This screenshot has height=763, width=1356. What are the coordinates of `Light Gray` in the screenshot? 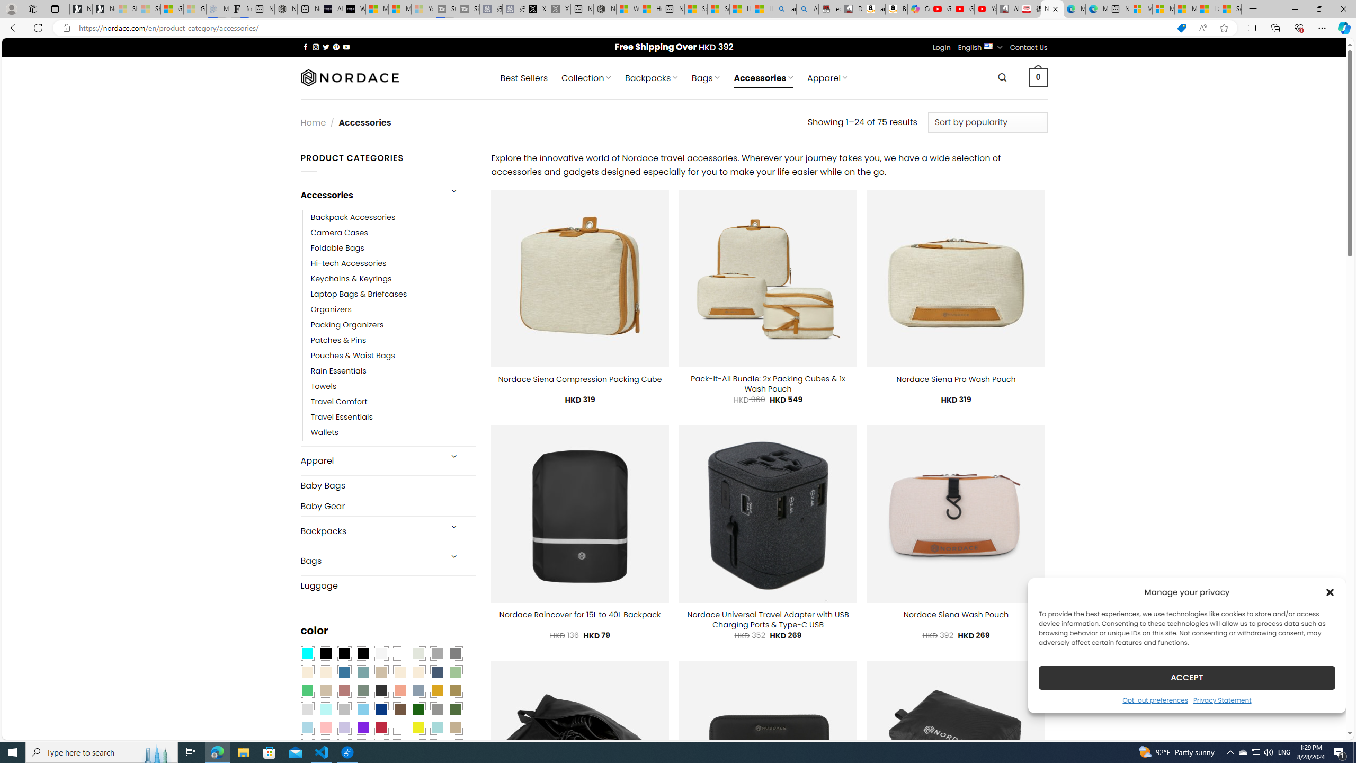 It's located at (307, 709).